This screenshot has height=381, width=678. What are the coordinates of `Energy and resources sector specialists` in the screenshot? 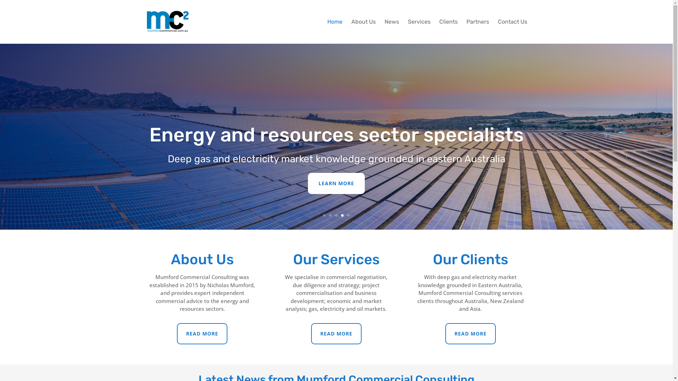 It's located at (336, 135).